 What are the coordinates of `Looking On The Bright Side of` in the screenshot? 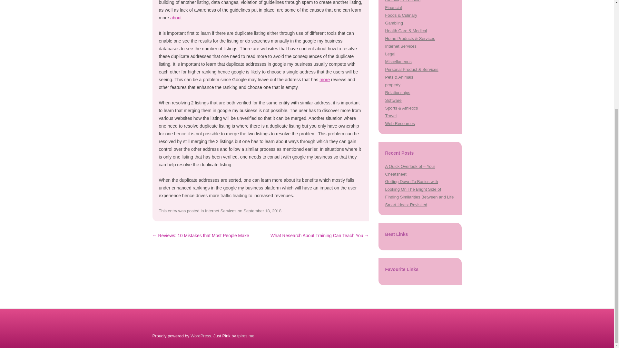 It's located at (413, 189).